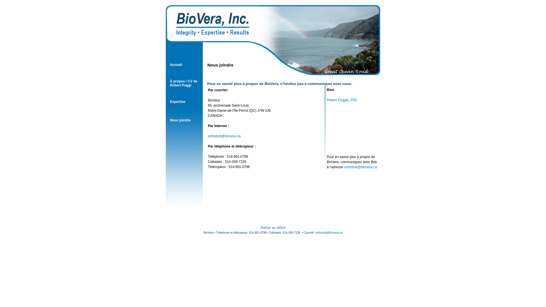  Describe the element at coordinates (176, 65) in the screenshot. I see `Accueil` at that location.